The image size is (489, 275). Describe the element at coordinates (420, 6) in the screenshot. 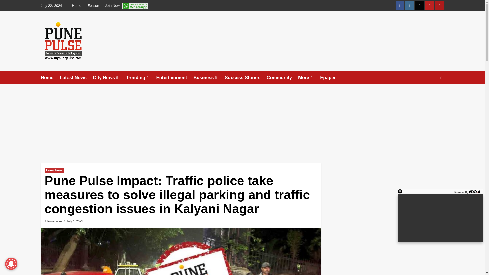

I see `Twitter` at that location.